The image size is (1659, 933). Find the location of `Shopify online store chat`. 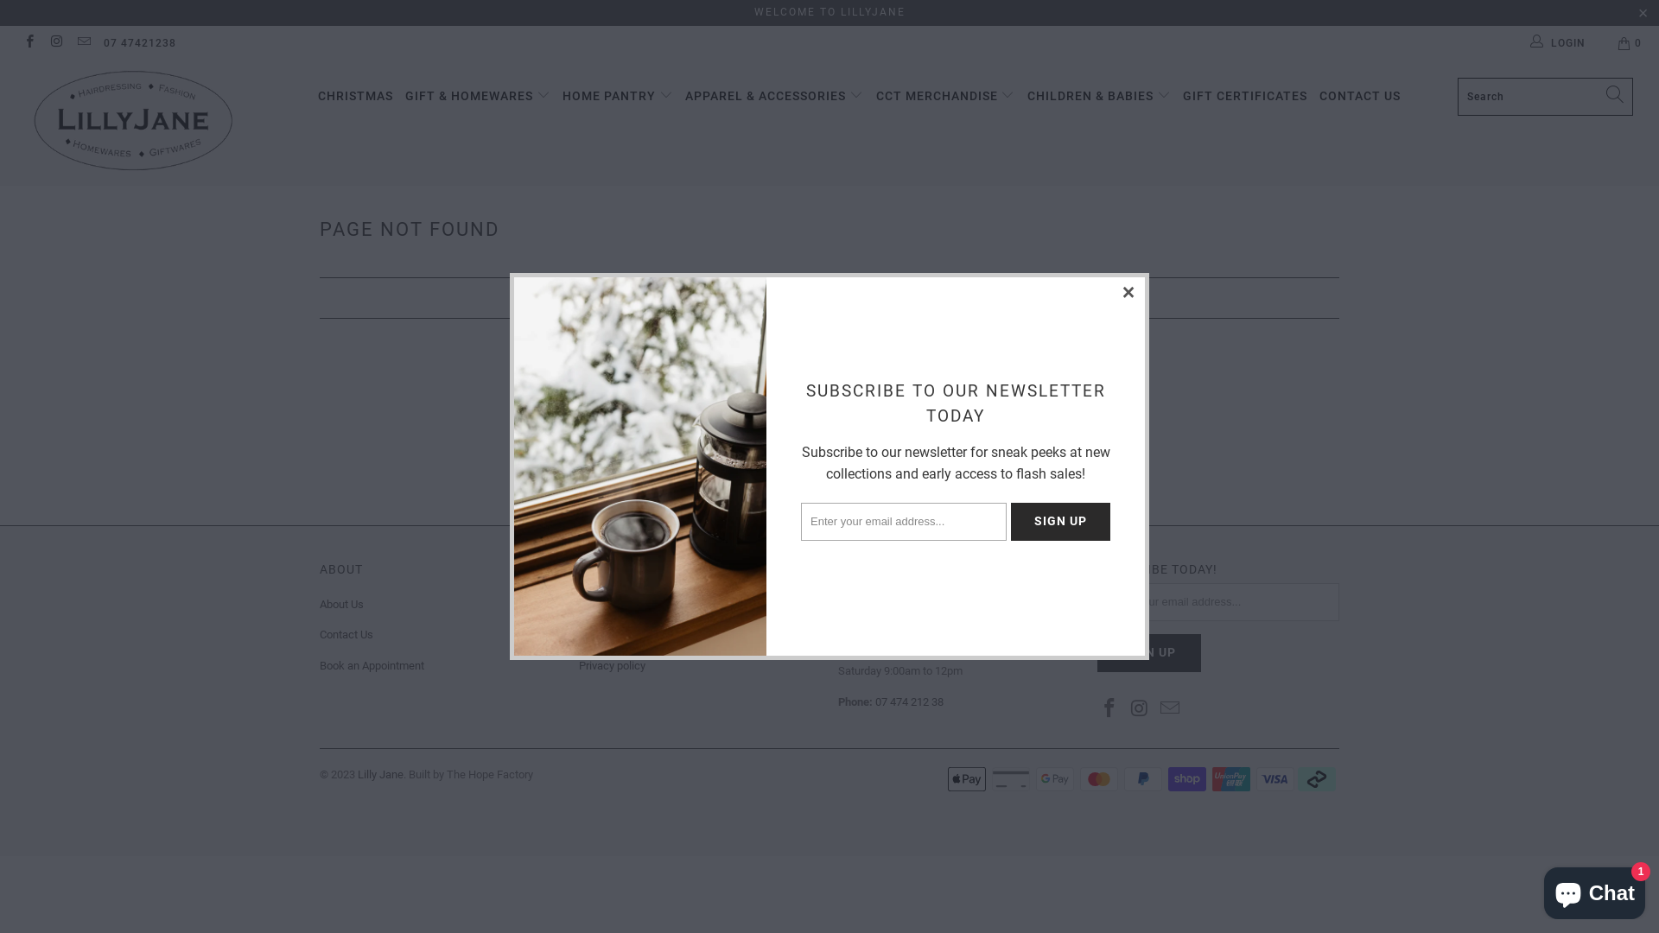

Shopify online store chat is located at coordinates (1595, 890).